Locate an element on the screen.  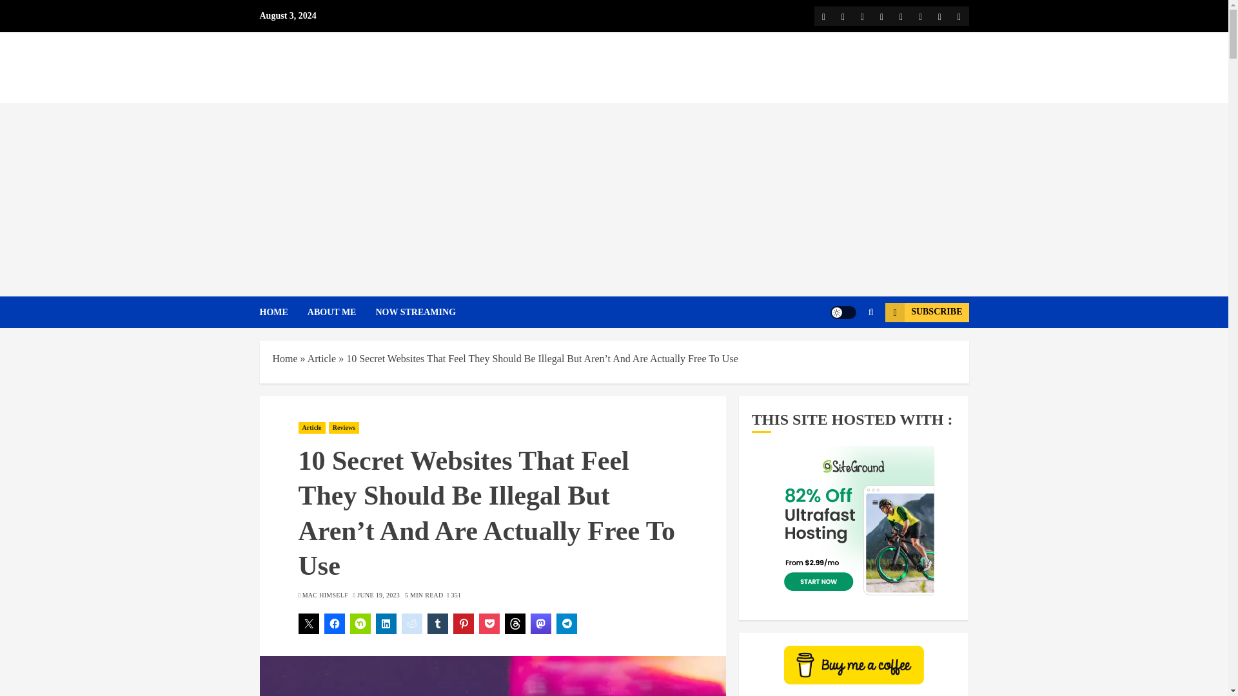
Facebook is located at coordinates (823, 15).